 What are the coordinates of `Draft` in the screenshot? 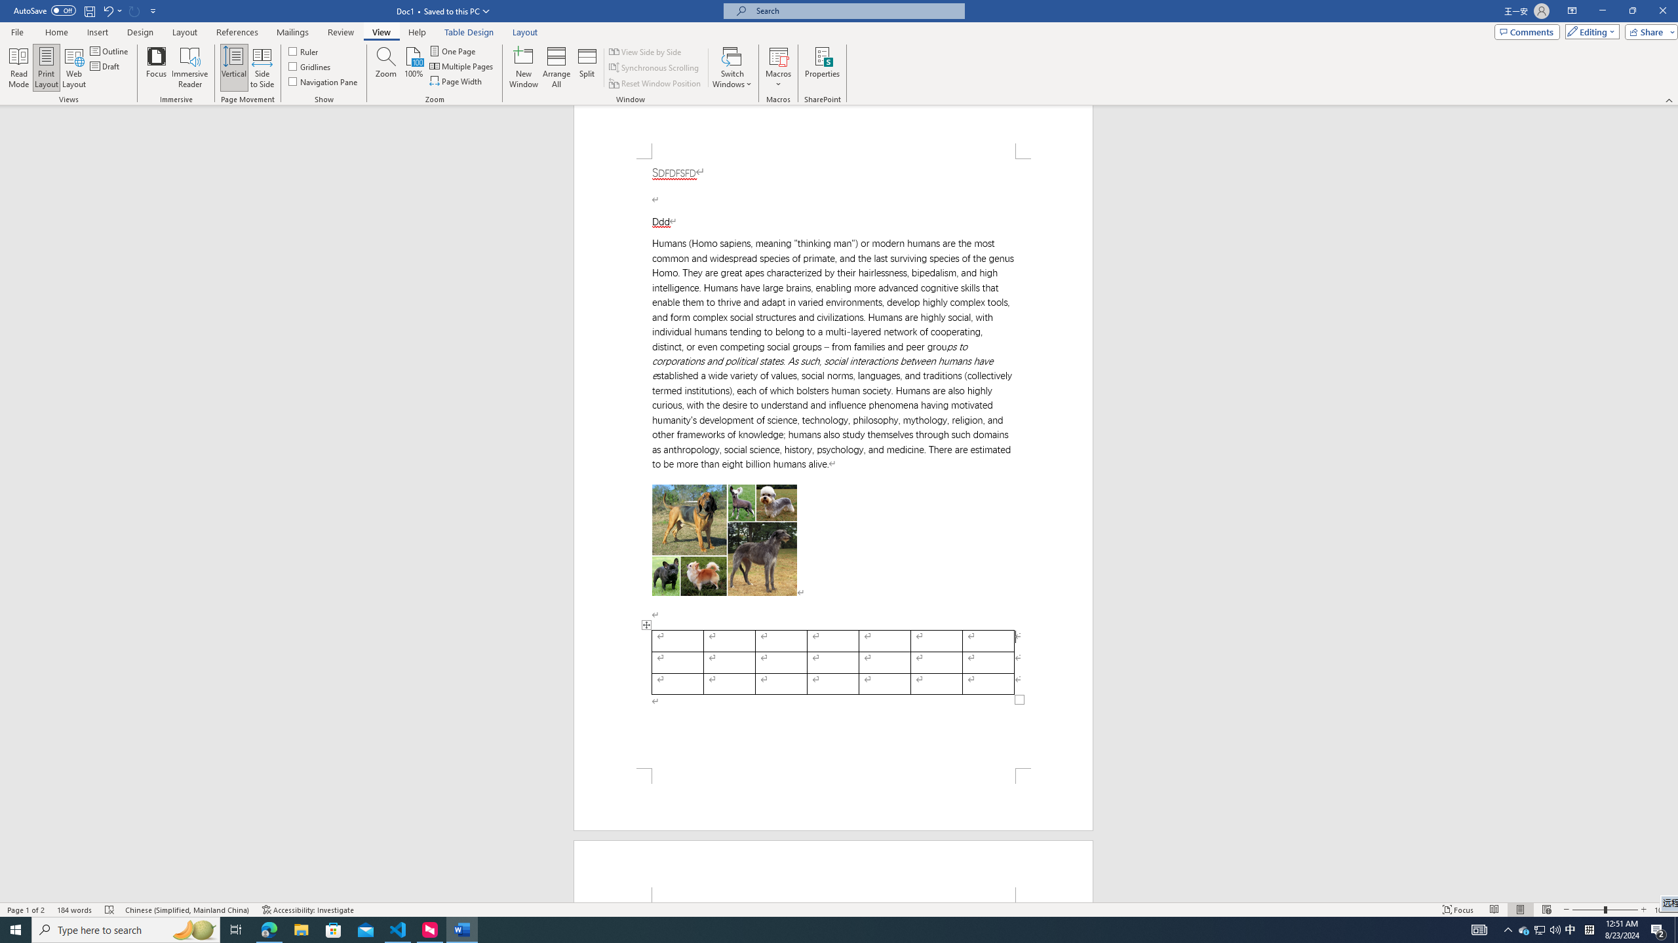 It's located at (106, 65).